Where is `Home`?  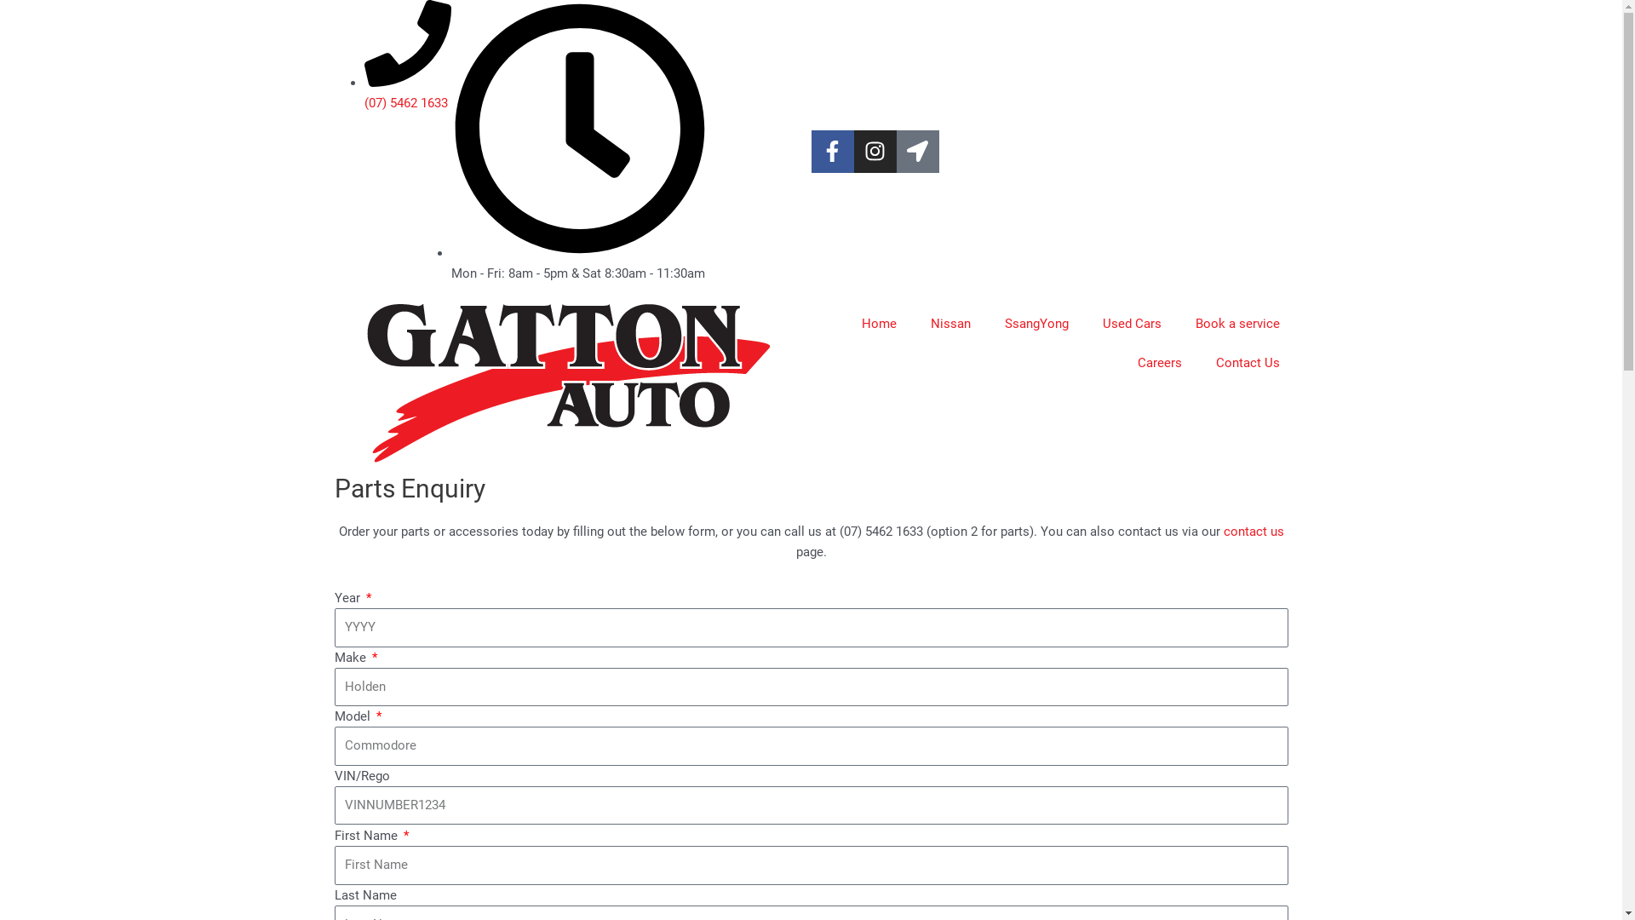 Home is located at coordinates (879, 323).